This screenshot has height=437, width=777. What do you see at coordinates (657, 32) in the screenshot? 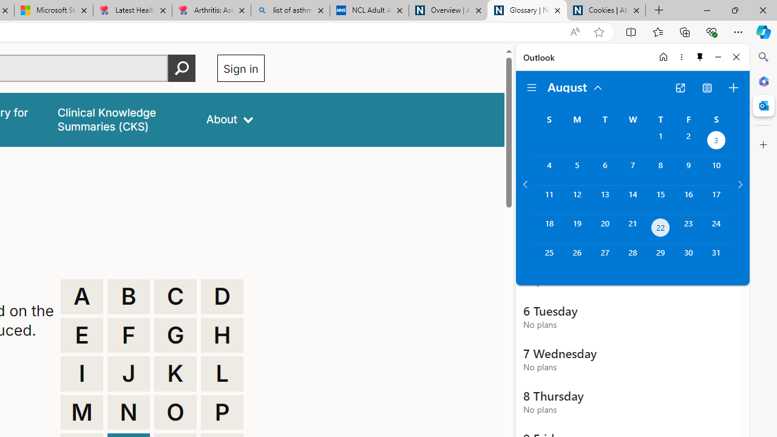
I see `Favorites` at bounding box center [657, 32].